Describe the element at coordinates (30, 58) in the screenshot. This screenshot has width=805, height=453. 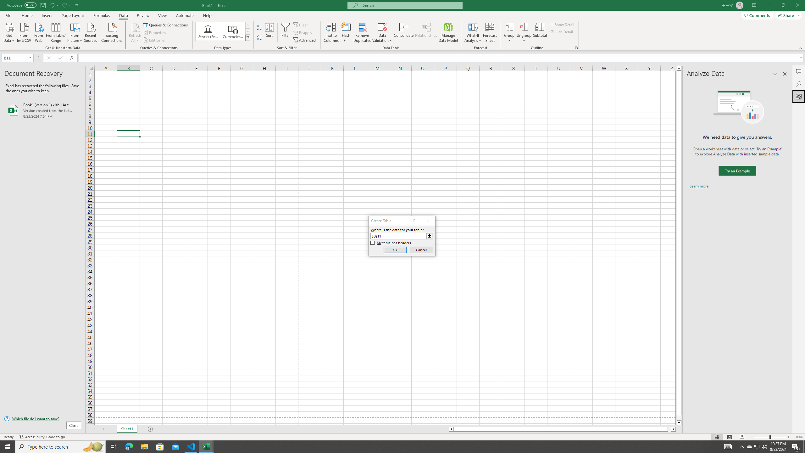
I see `Open` at that location.